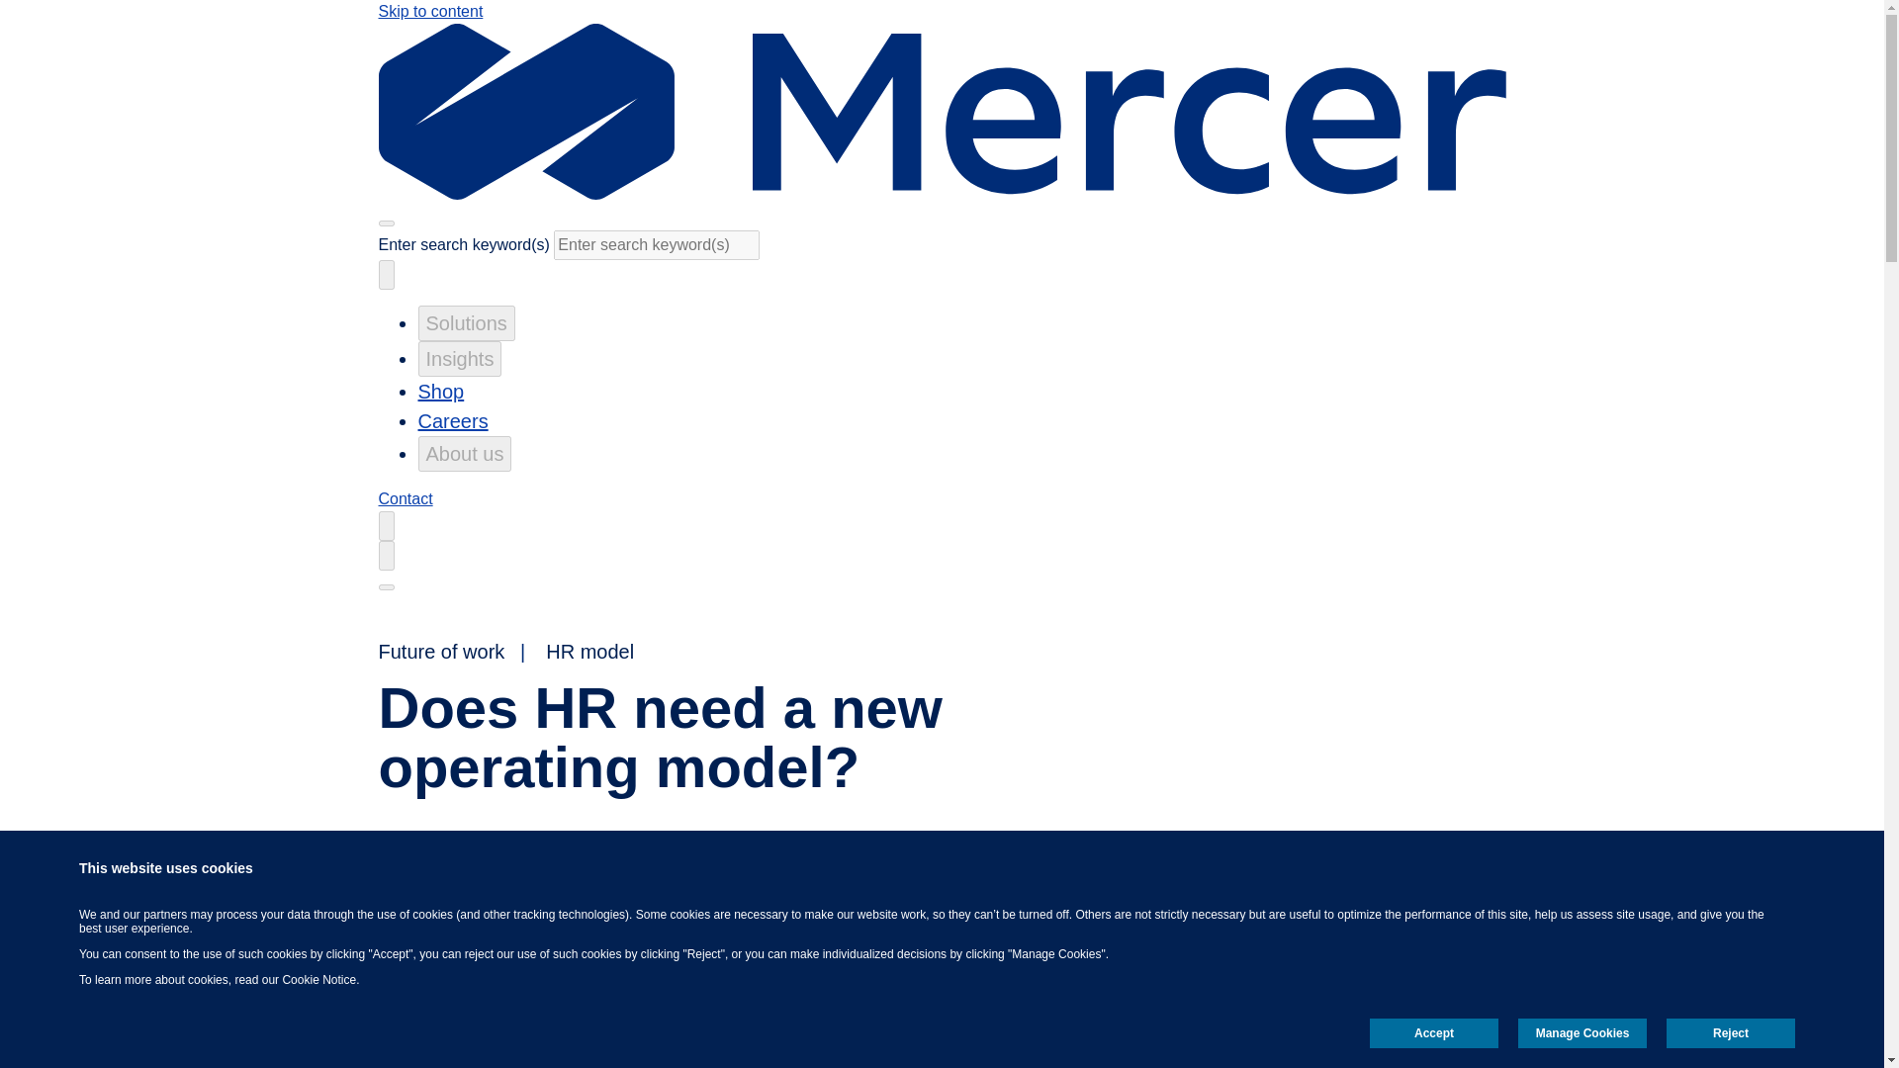 This screenshot has width=1899, height=1068. Describe the element at coordinates (466, 322) in the screenshot. I see `Solutions` at that location.